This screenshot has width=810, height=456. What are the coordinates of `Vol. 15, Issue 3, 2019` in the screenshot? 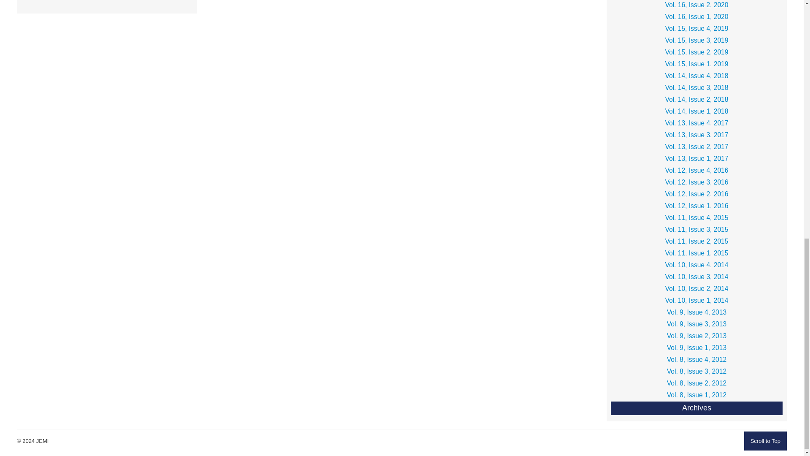 It's located at (696, 41).